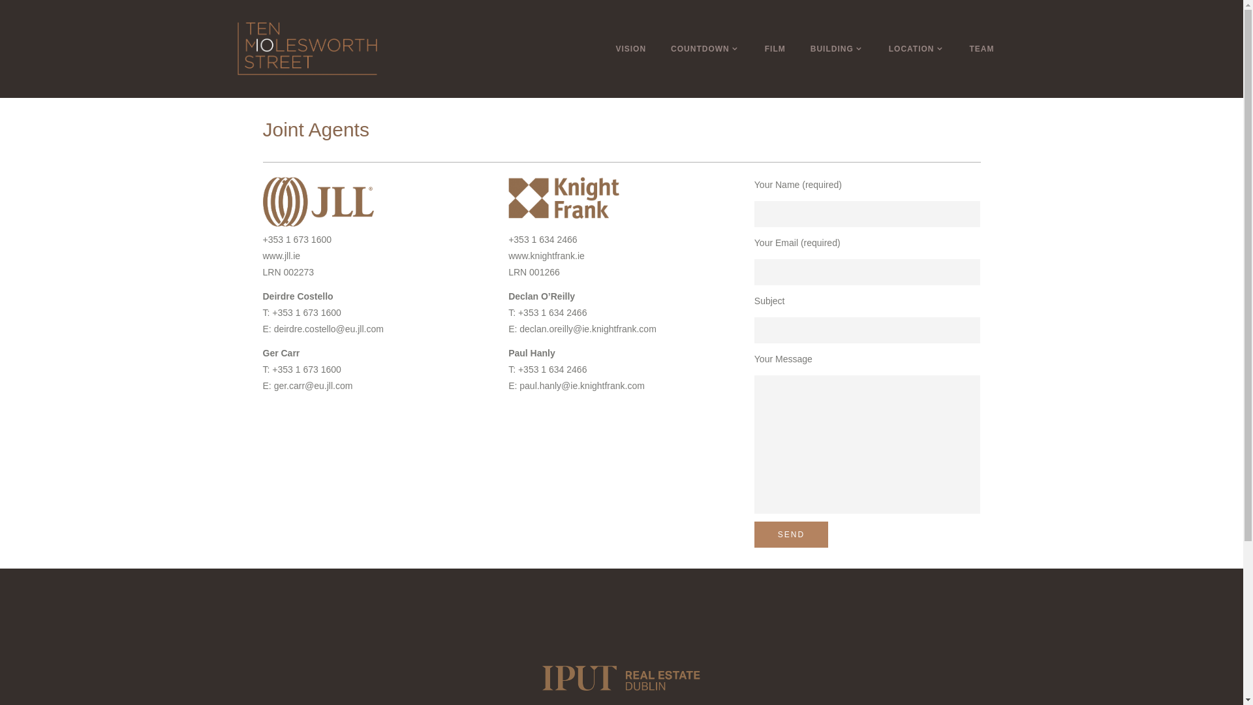 This screenshot has height=705, width=1253. Describe the element at coordinates (588, 329) in the screenshot. I see `declan.oreilly@ie.knightfrank.com` at that location.